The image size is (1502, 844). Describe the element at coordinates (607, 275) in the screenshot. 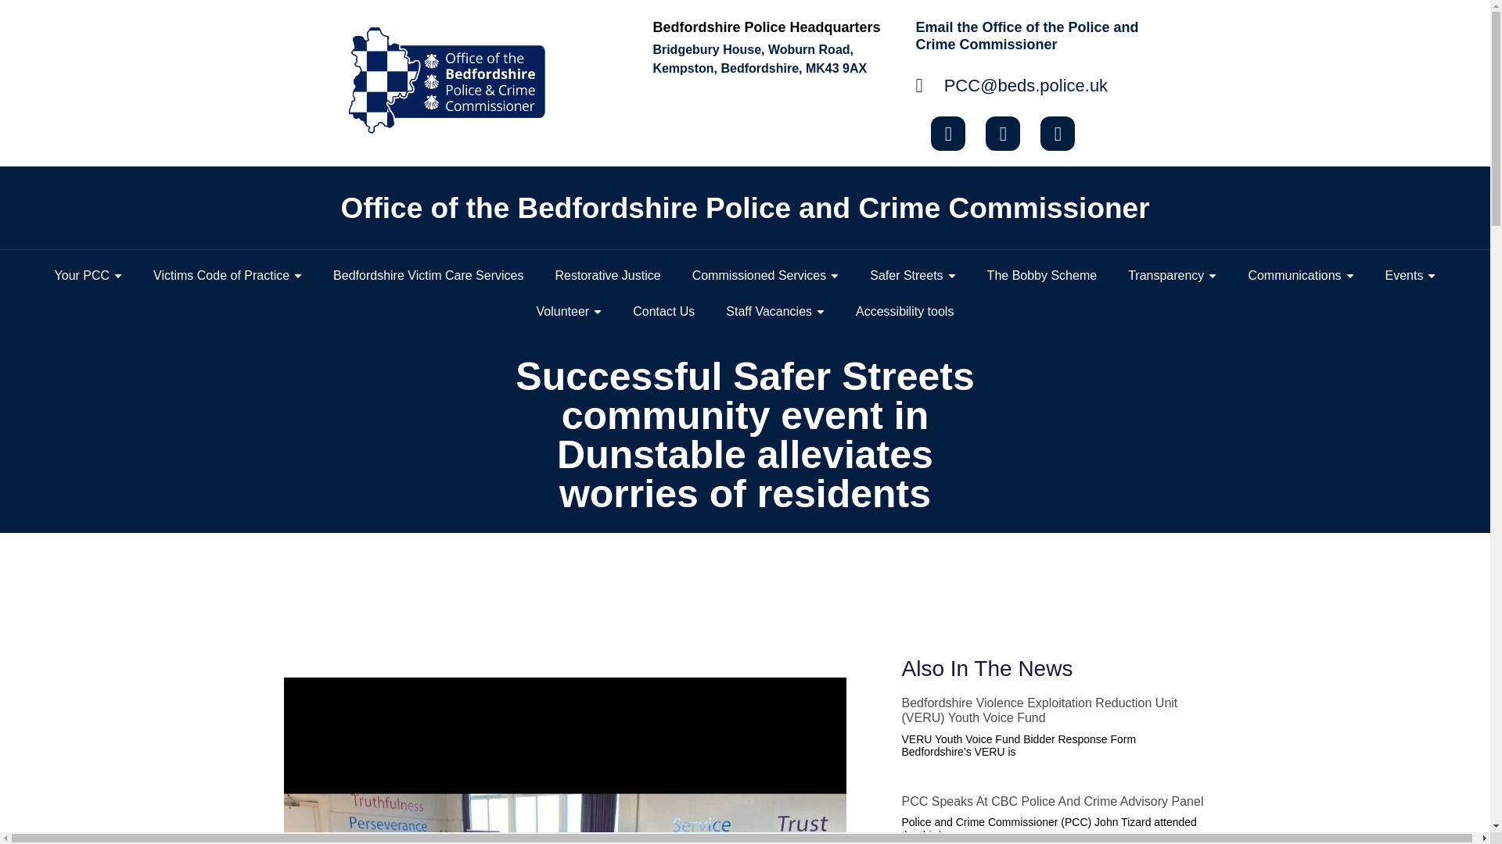

I see `Restorative Justice` at that location.